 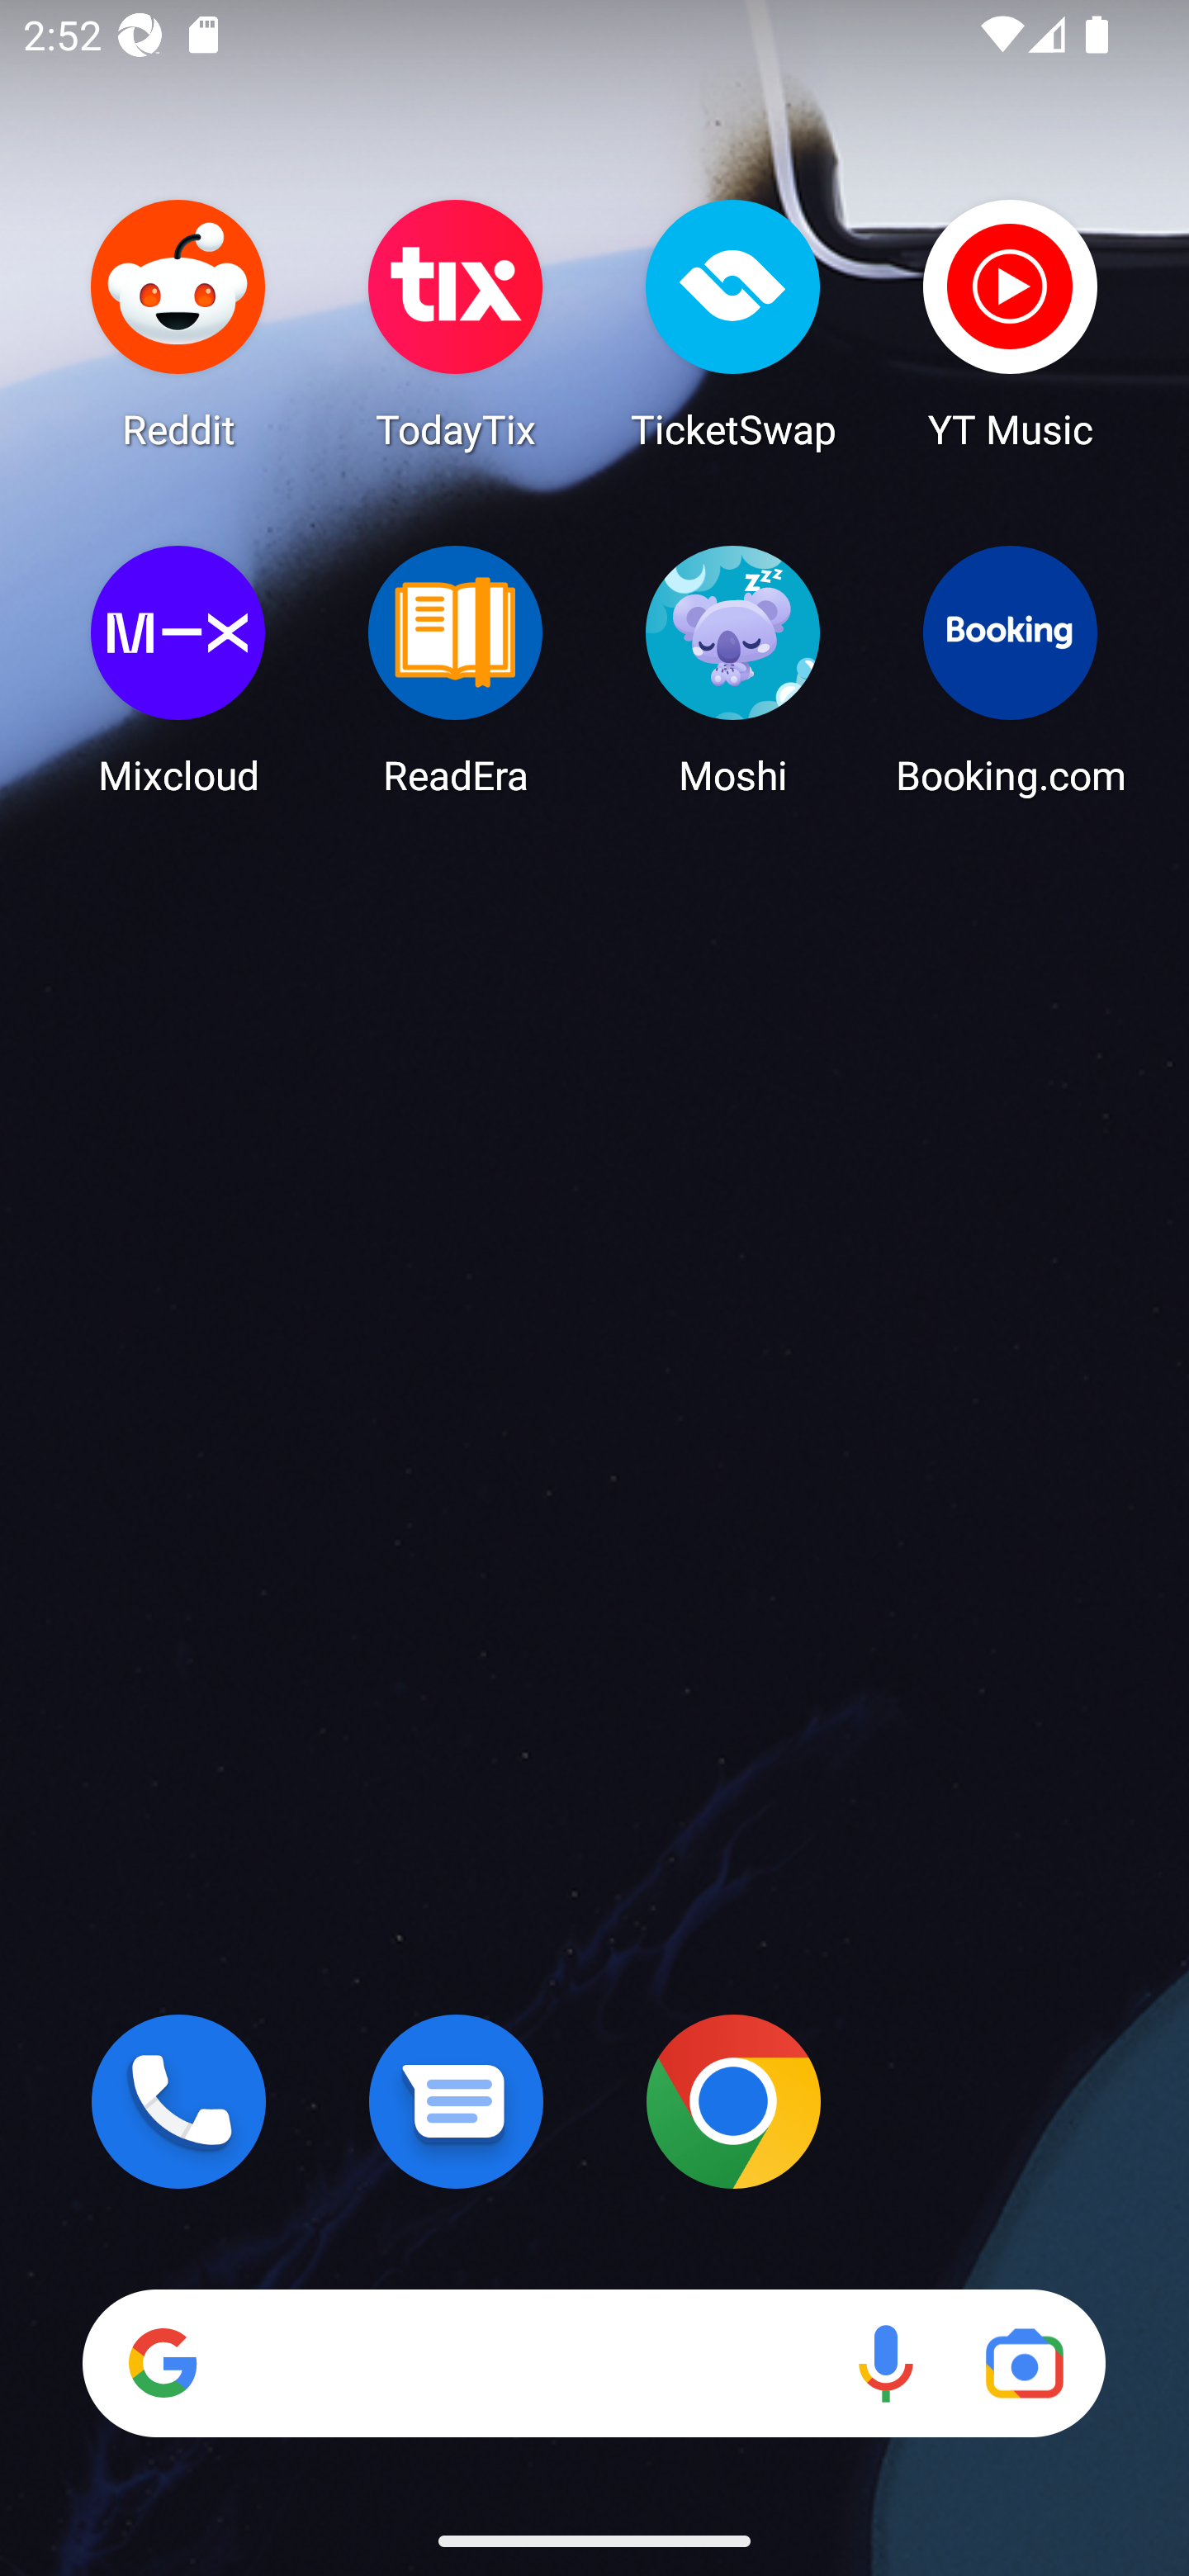 What do you see at coordinates (1024, 2363) in the screenshot?
I see `Google Lens` at bounding box center [1024, 2363].